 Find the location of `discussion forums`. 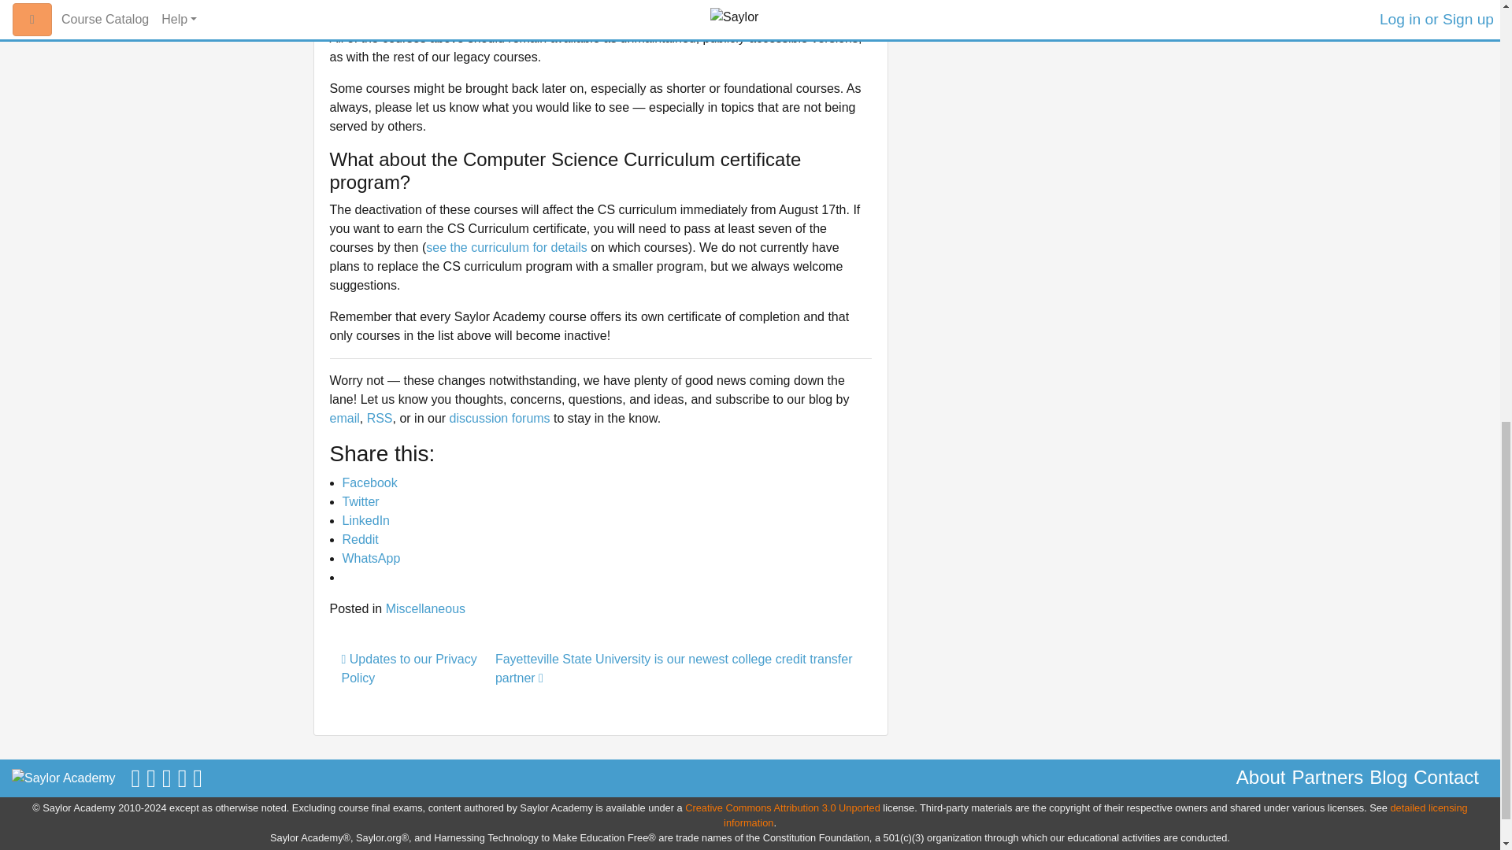

discussion forums is located at coordinates (499, 418).